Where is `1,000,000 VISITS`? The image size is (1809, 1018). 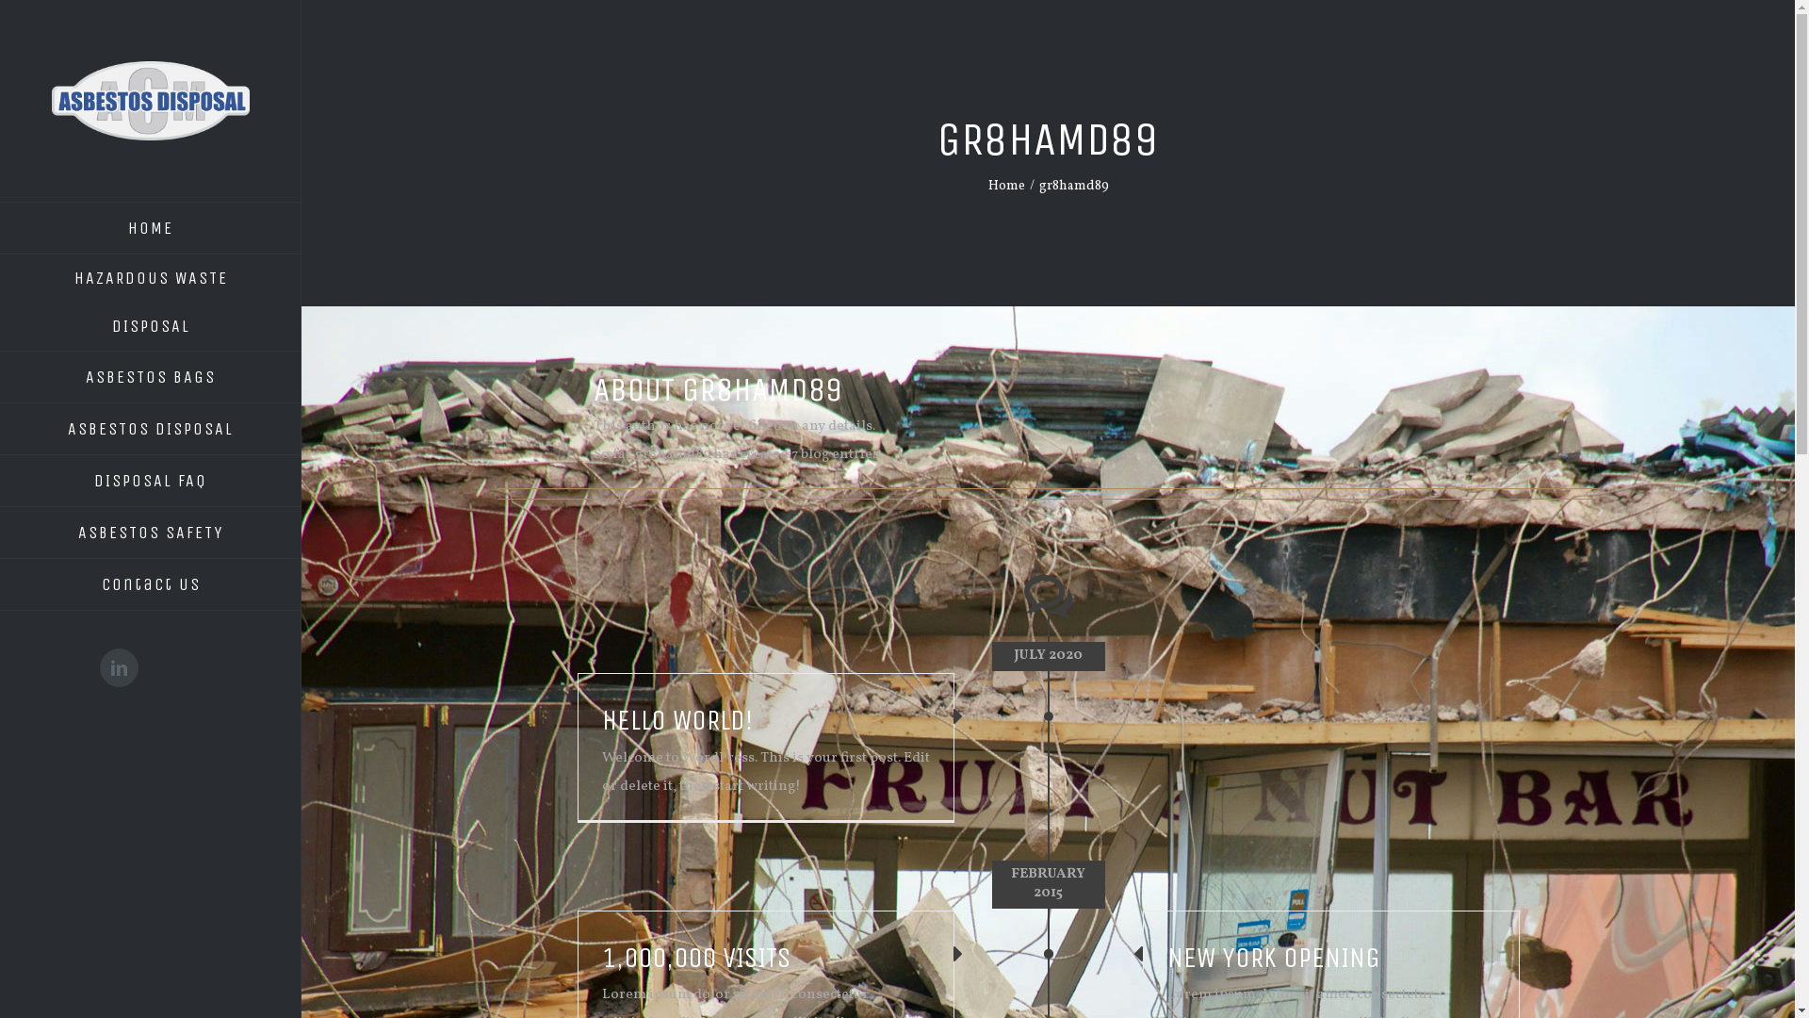 1,000,000 VISITS is located at coordinates (695, 958).